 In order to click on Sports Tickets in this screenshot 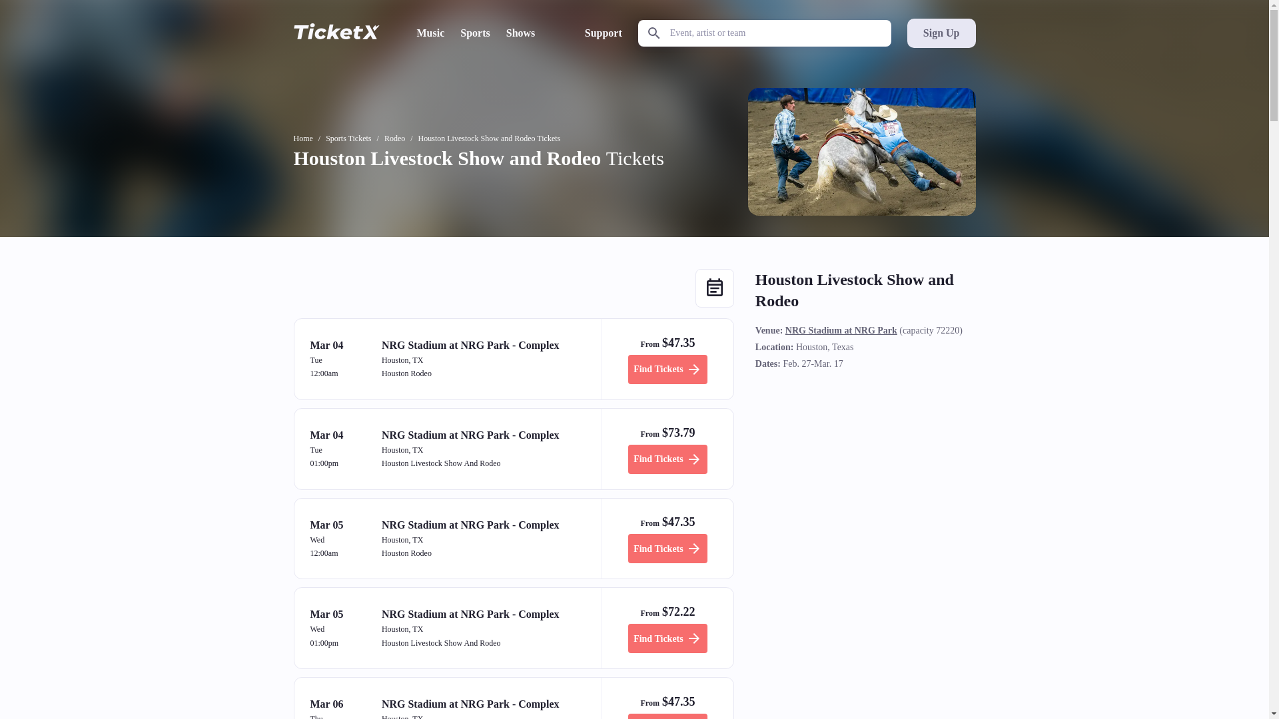, I will do `click(348, 138)`.